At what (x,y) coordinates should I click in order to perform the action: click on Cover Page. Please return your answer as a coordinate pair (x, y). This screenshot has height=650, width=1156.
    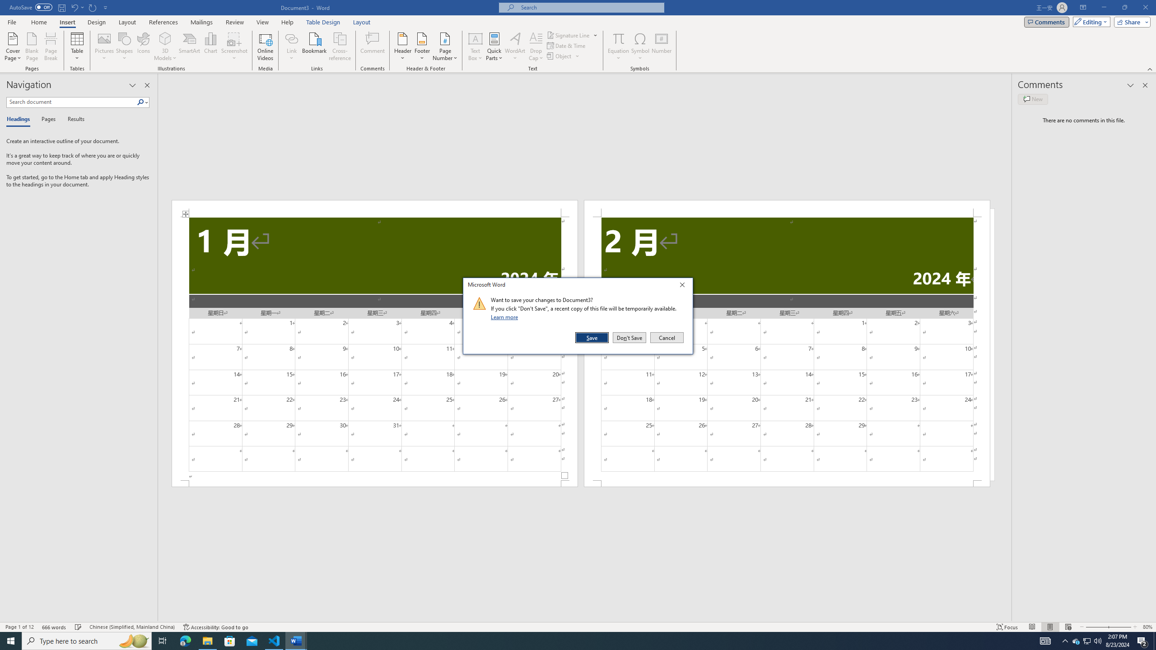
    Looking at the image, I should click on (13, 46).